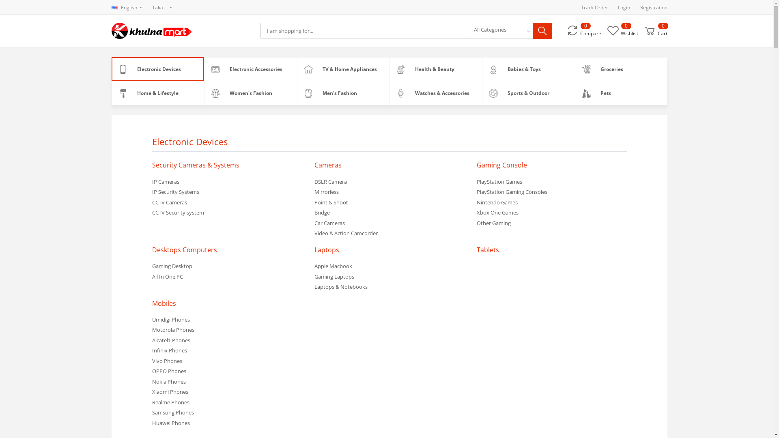 This screenshot has width=779, height=438. What do you see at coordinates (227, 413) in the screenshot?
I see `Samsung Phones` at bounding box center [227, 413].